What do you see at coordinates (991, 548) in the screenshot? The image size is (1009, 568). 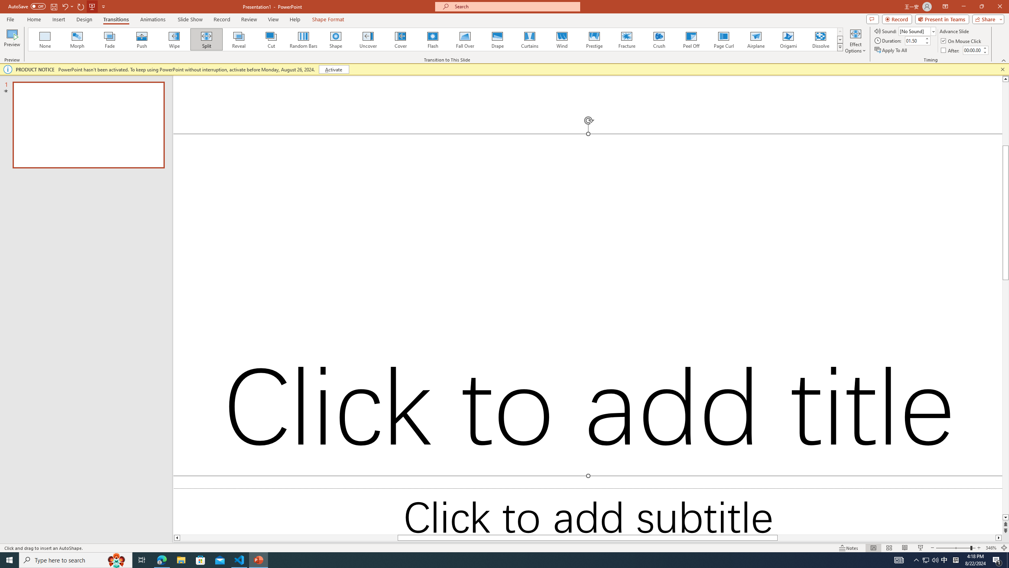 I see `Zoom 346%` at bounding box center [991, 548].